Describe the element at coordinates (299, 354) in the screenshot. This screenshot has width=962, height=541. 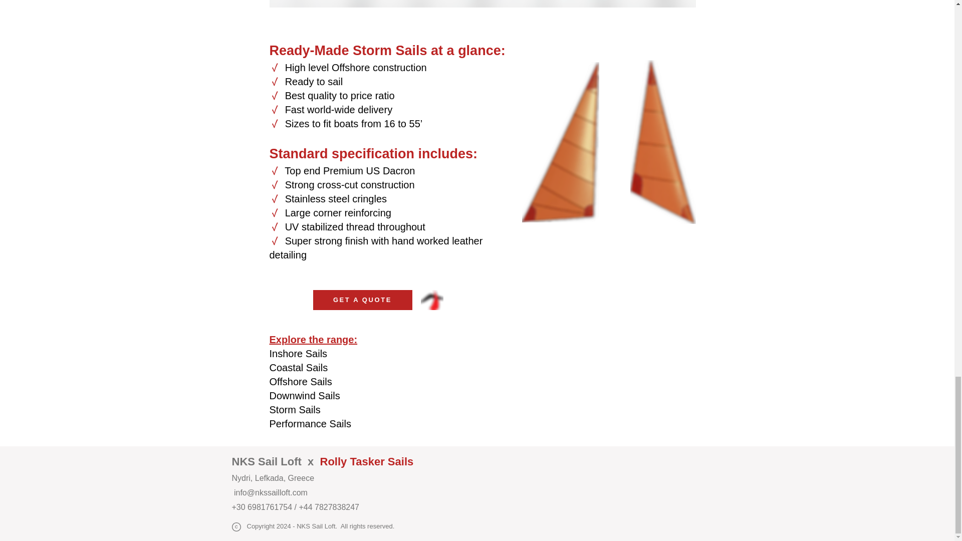
I see `Inshore Sails` at that location.